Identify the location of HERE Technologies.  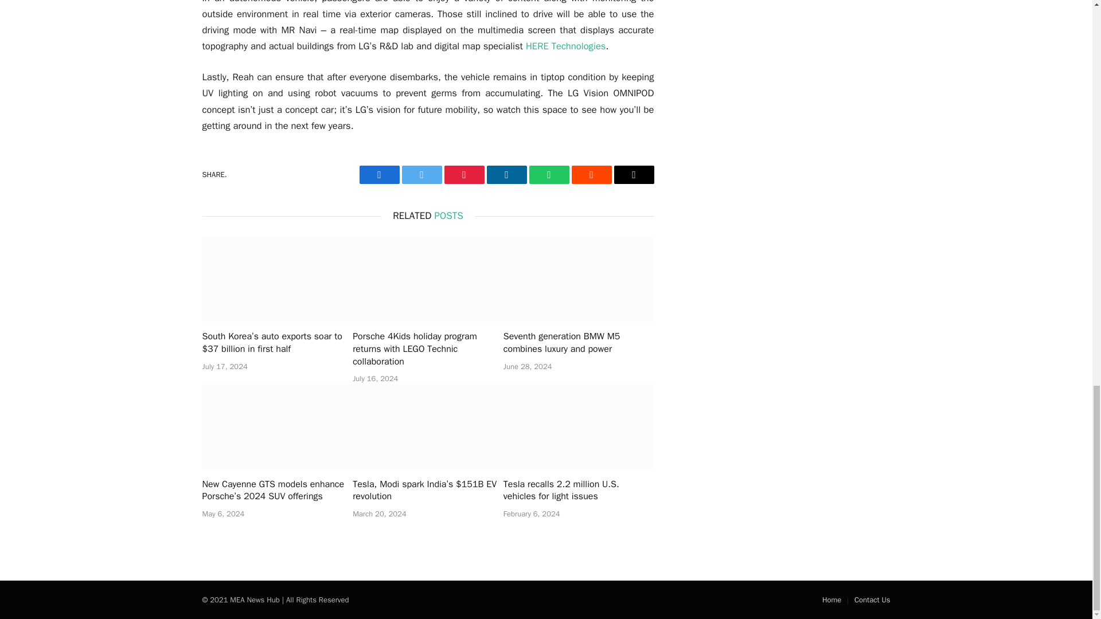
(566, 46).